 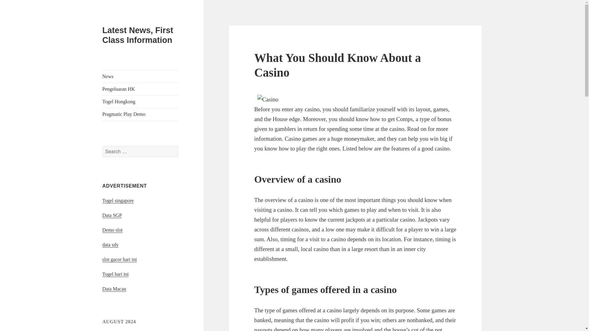 What do you see at coordinates (110, 245) in the screenshot?
I see `data sdy` at bounding box center [110, 245].